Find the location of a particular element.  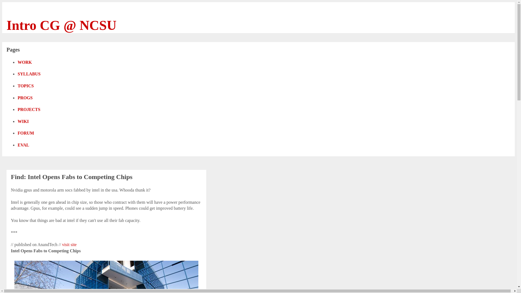

EVAL is located at coordinates (27, 146).